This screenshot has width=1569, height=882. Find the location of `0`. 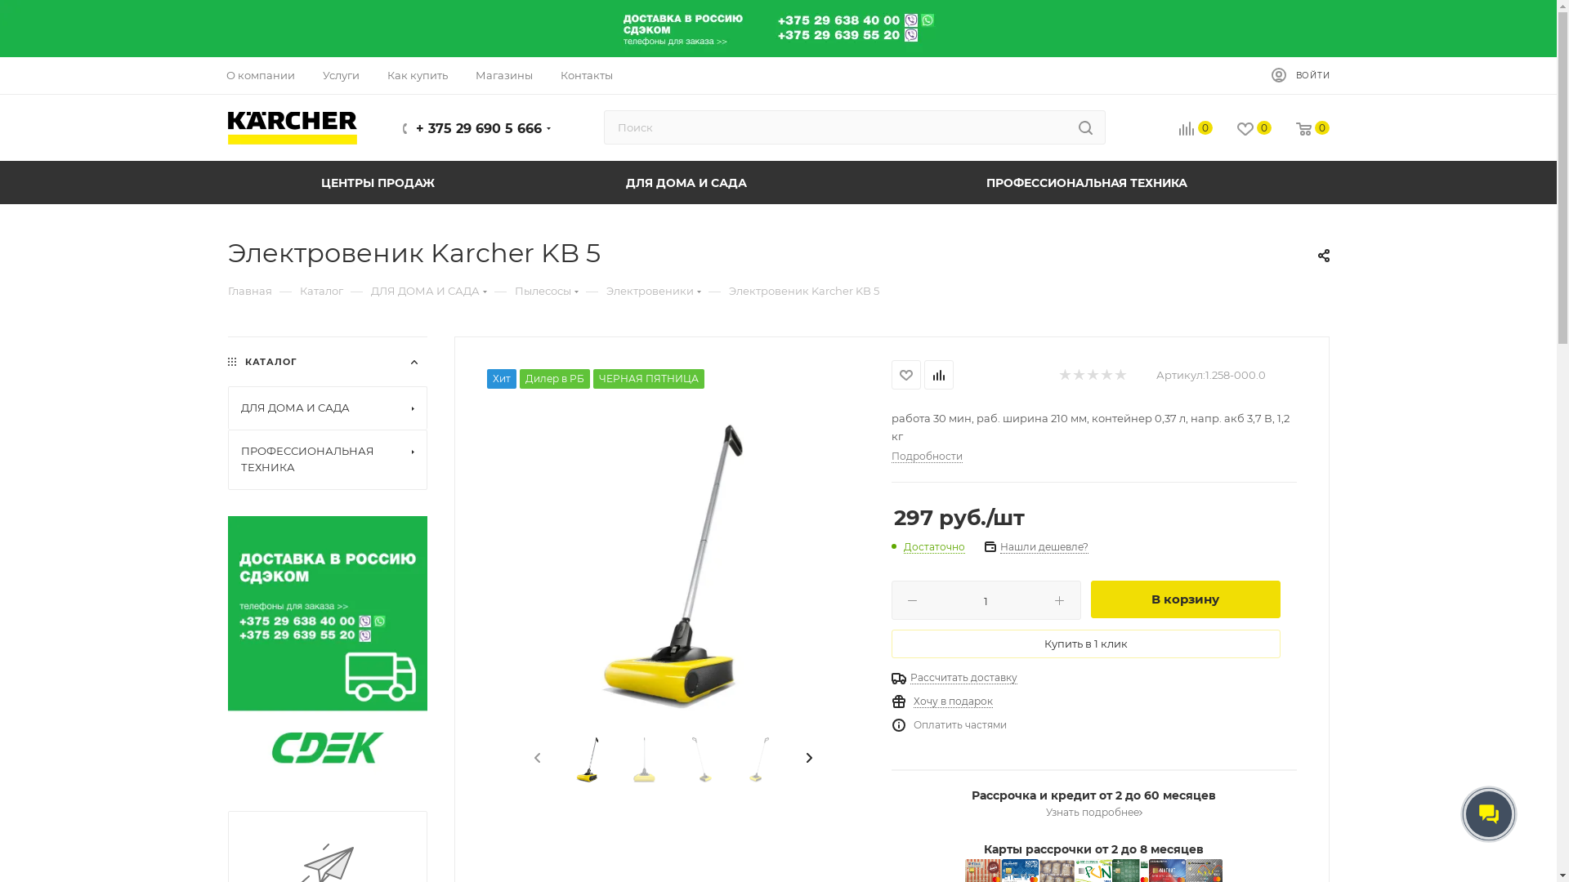

0 is located at coordinates (1183, 129).